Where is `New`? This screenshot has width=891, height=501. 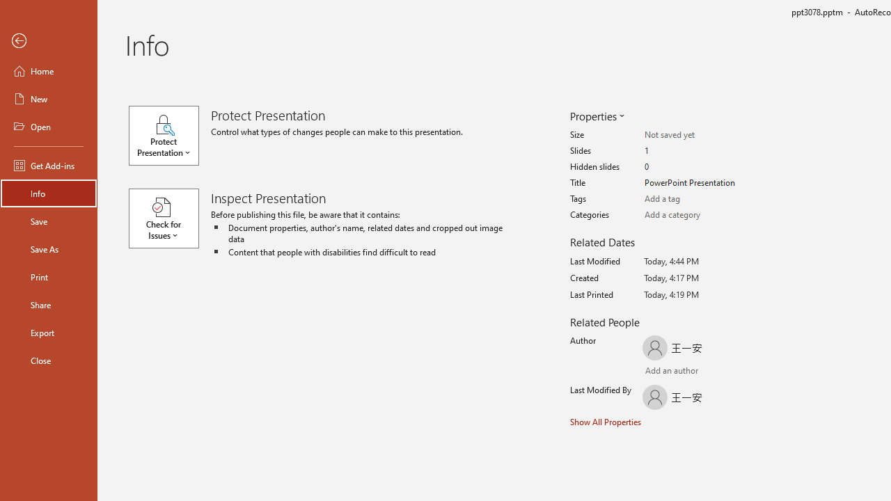 New is located at coordinates (49, 99).